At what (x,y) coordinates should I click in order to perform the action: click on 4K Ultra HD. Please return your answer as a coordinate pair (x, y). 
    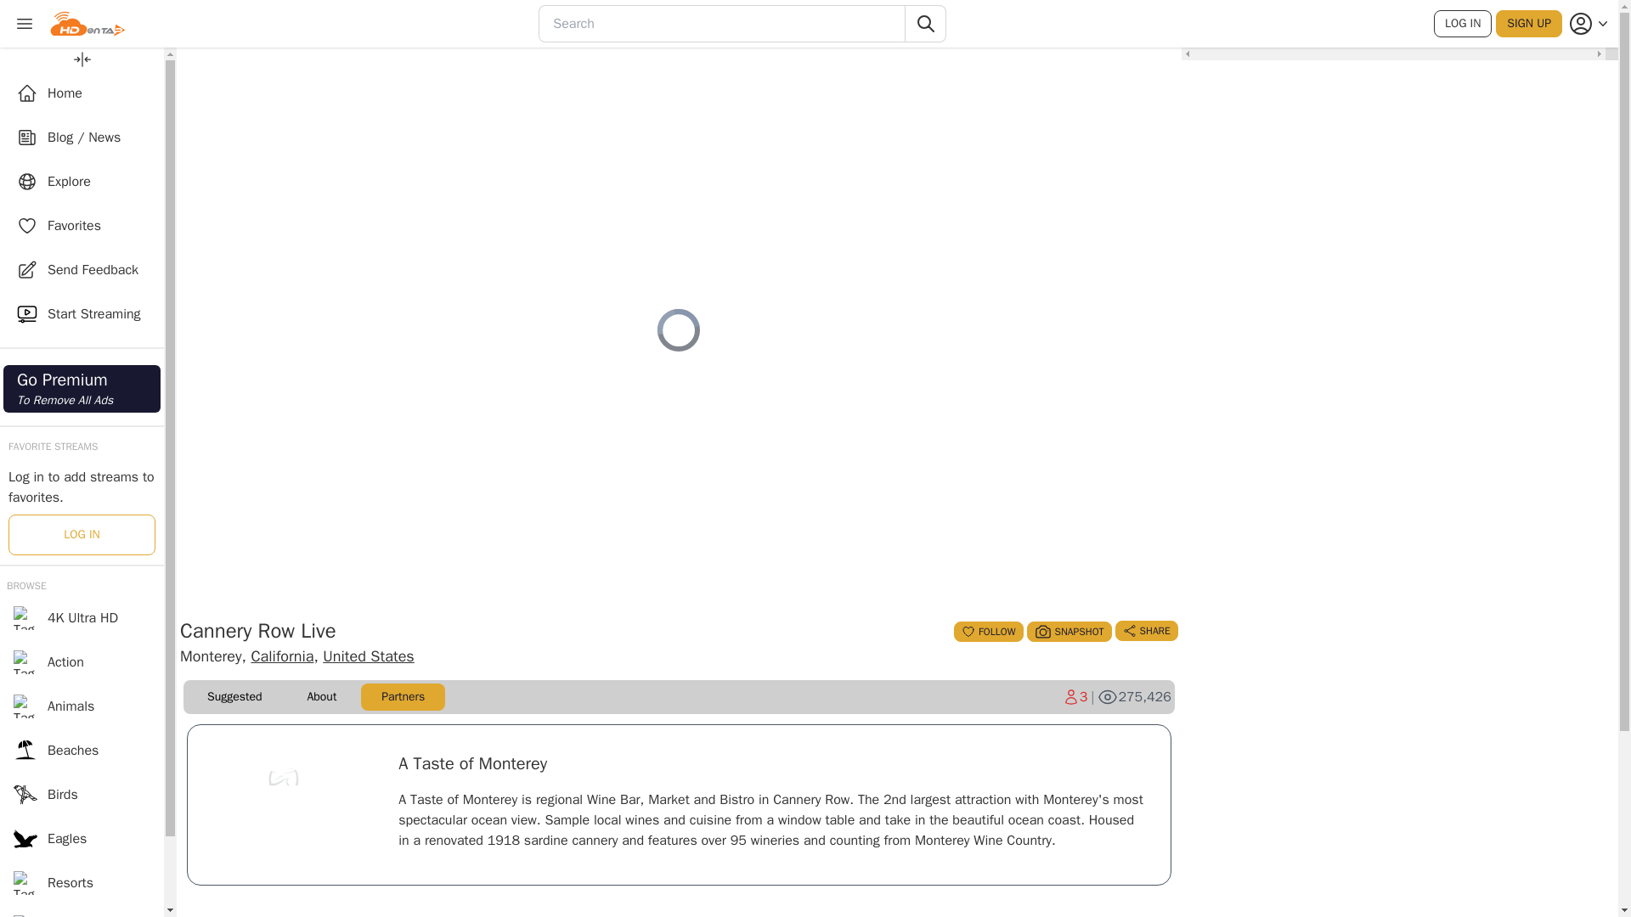
    Looking at the image, I should click on (82, 618).